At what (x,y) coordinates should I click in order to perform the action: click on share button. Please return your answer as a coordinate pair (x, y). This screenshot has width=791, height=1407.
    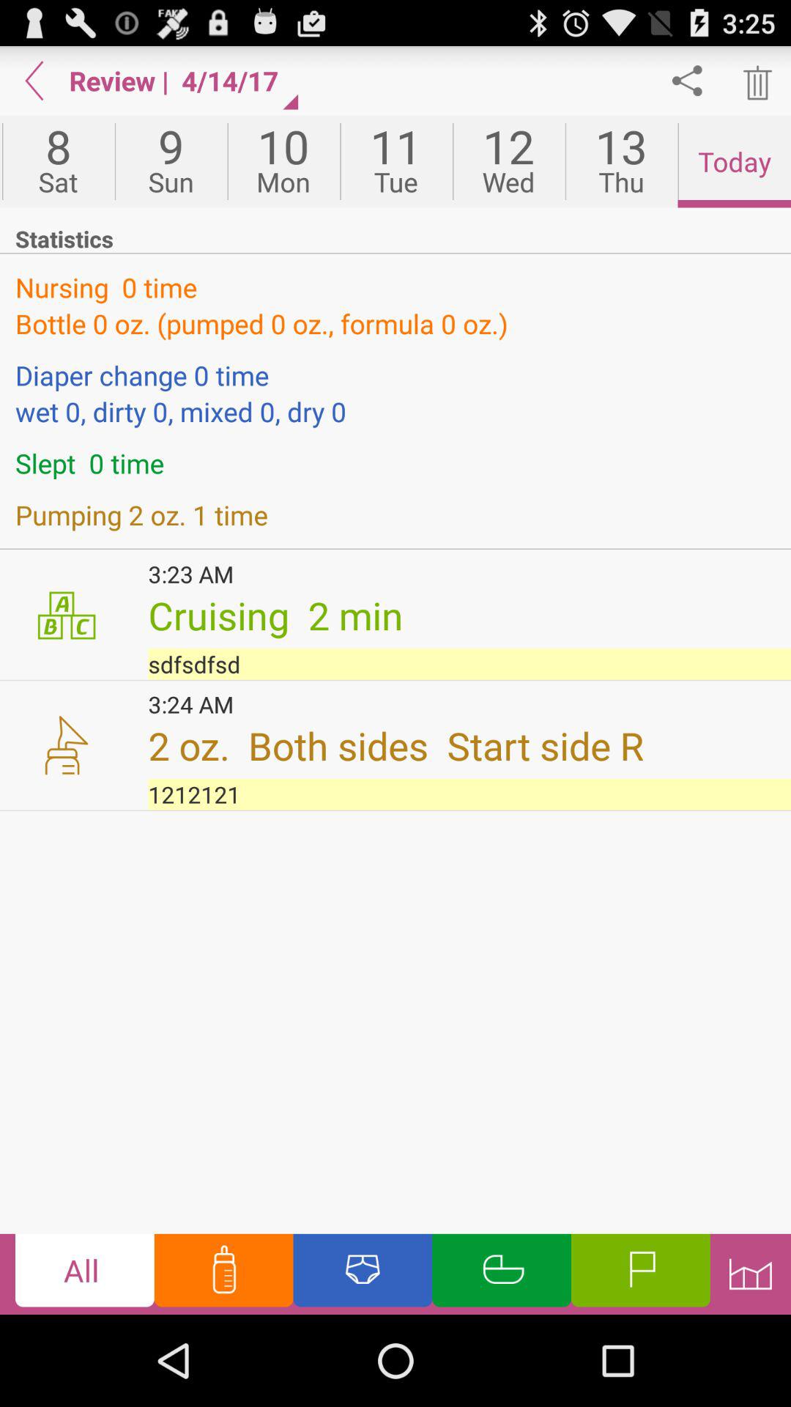
    Looking at the image, I should click on (687, 81).